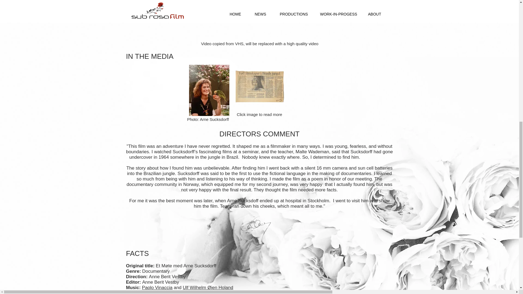 The width and height of the screenshot is (523, 294). What do you see at coordinates (260, 20) in the screenshot?
I see `External Vimeo` at bounding box center [260, 20].